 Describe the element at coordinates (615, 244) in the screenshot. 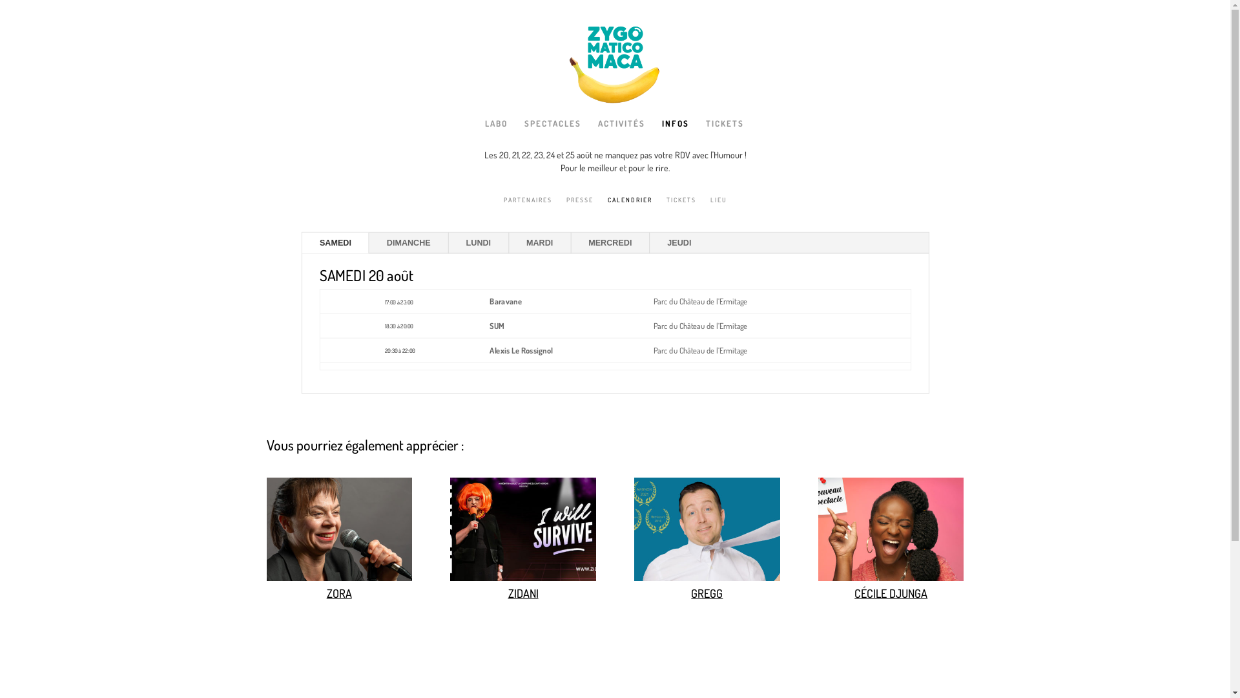

I see `MERCREDI` at that location.